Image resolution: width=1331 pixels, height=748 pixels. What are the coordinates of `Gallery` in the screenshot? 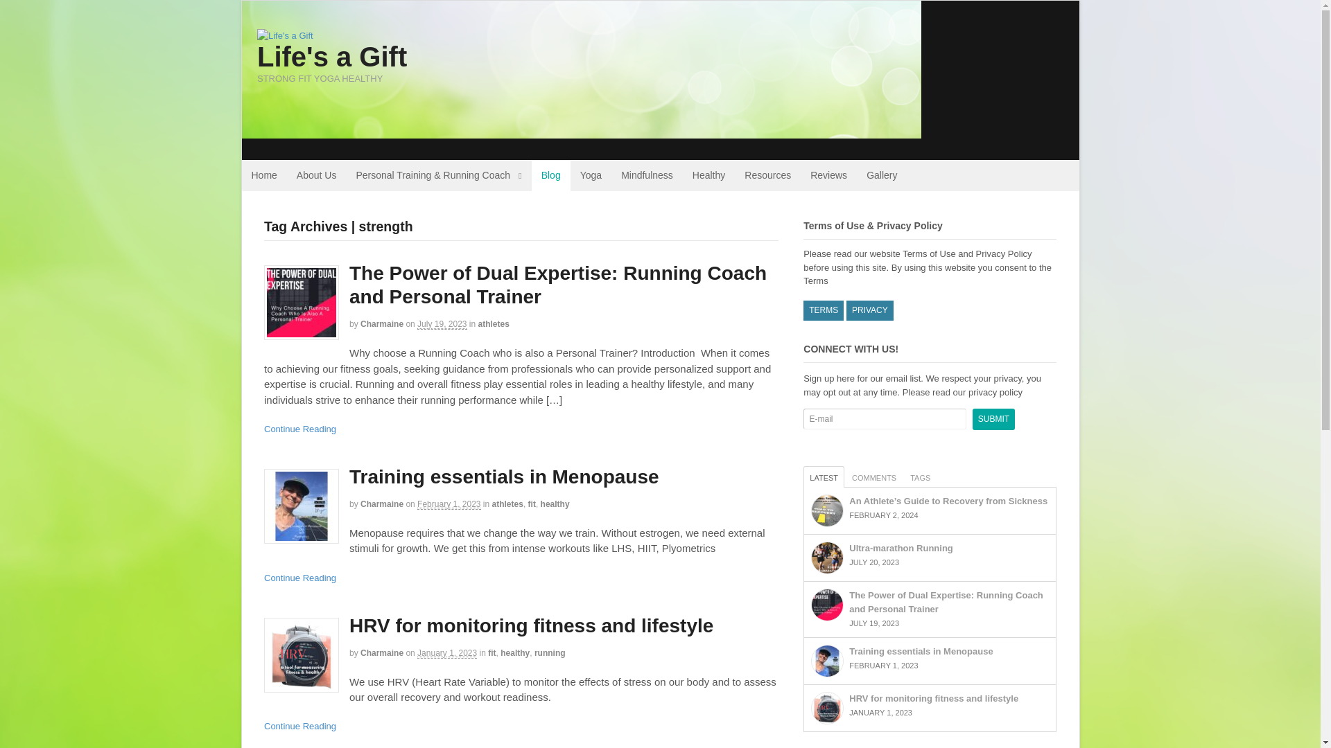 It's located at (882, 176).